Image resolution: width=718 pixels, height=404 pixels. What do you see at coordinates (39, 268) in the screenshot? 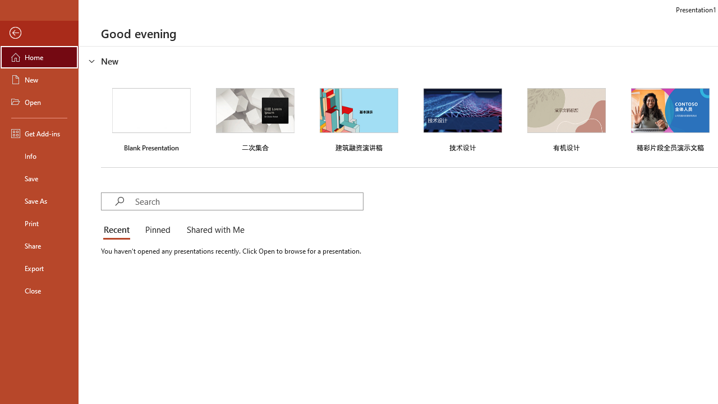
I see `Export` at bounding box center [39, 268].